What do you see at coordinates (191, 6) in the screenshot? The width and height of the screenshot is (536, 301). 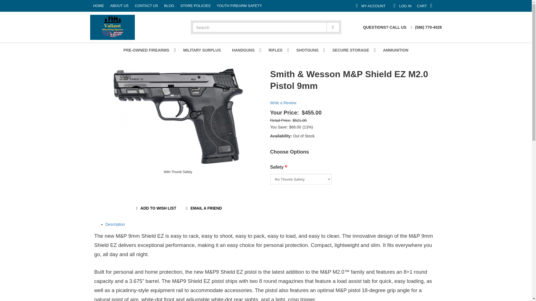 I see `MILITARY SURPLUS` at bounding box center [191, 6].